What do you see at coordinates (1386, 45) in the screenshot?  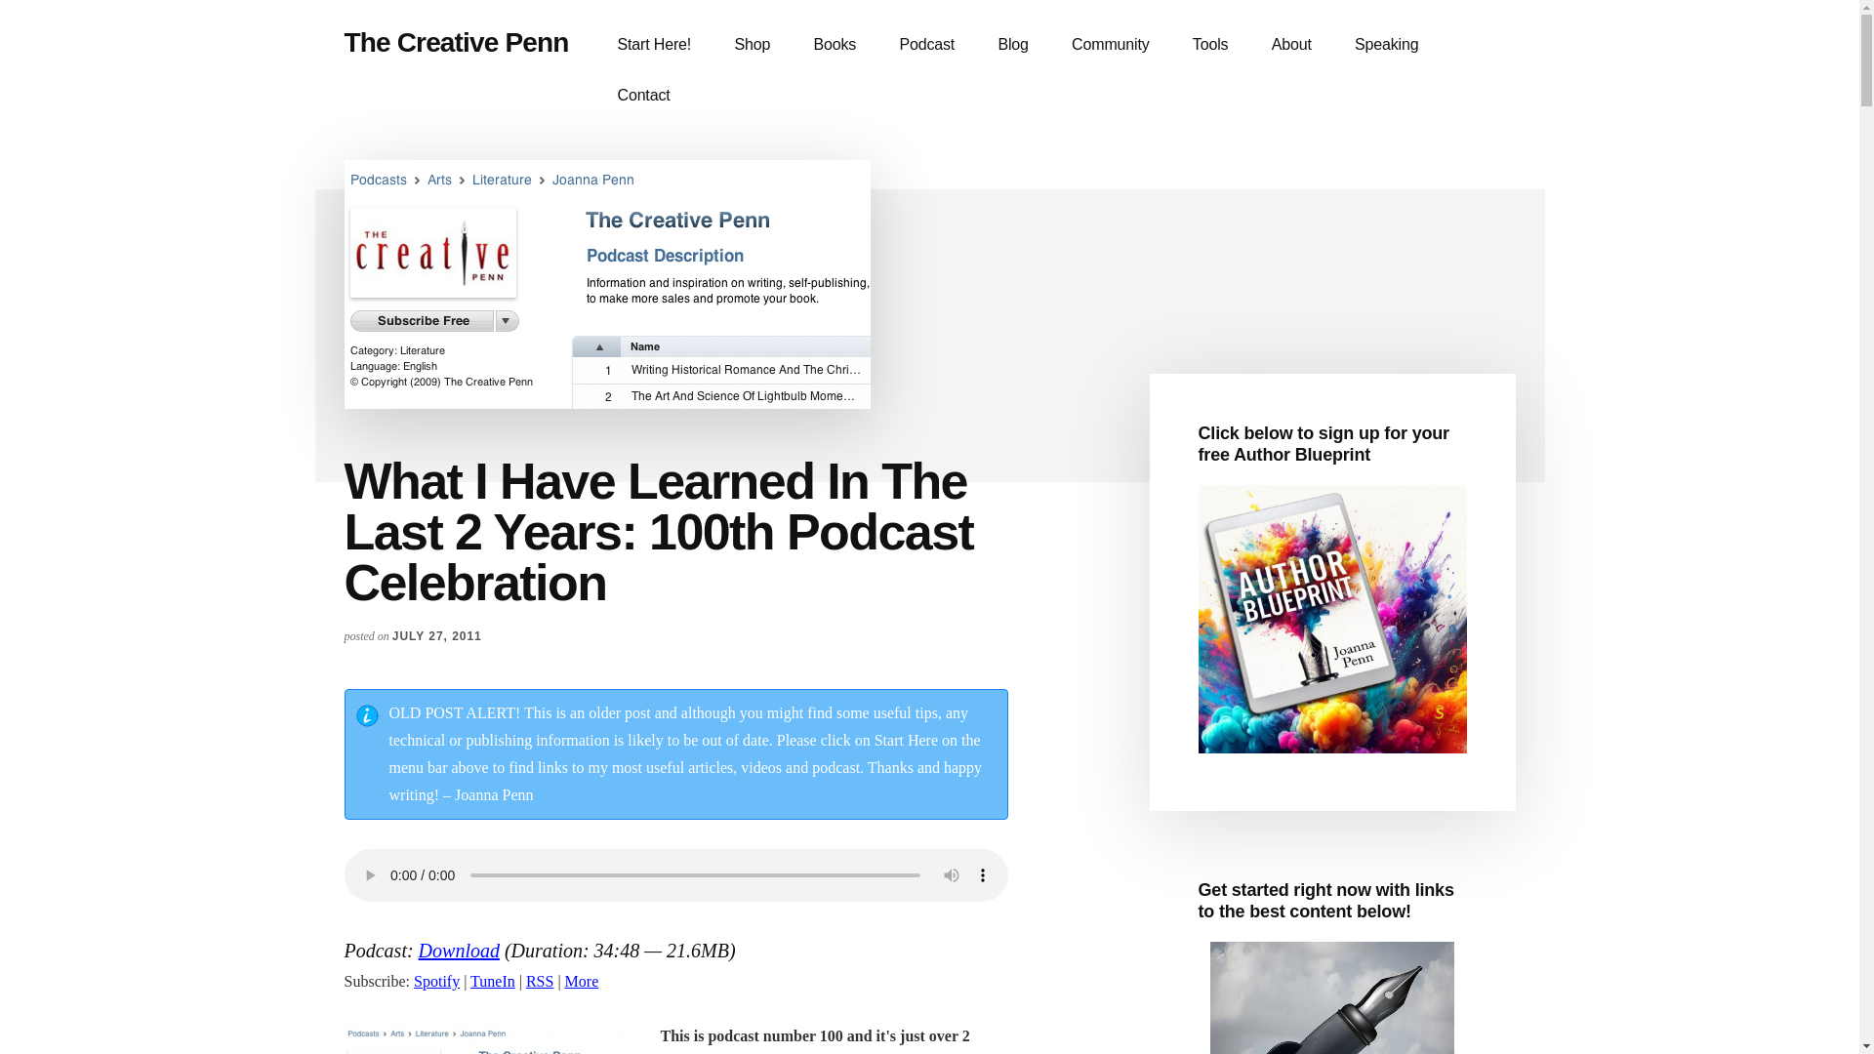 I see `Speaking` at bounding box center [1386, 45].